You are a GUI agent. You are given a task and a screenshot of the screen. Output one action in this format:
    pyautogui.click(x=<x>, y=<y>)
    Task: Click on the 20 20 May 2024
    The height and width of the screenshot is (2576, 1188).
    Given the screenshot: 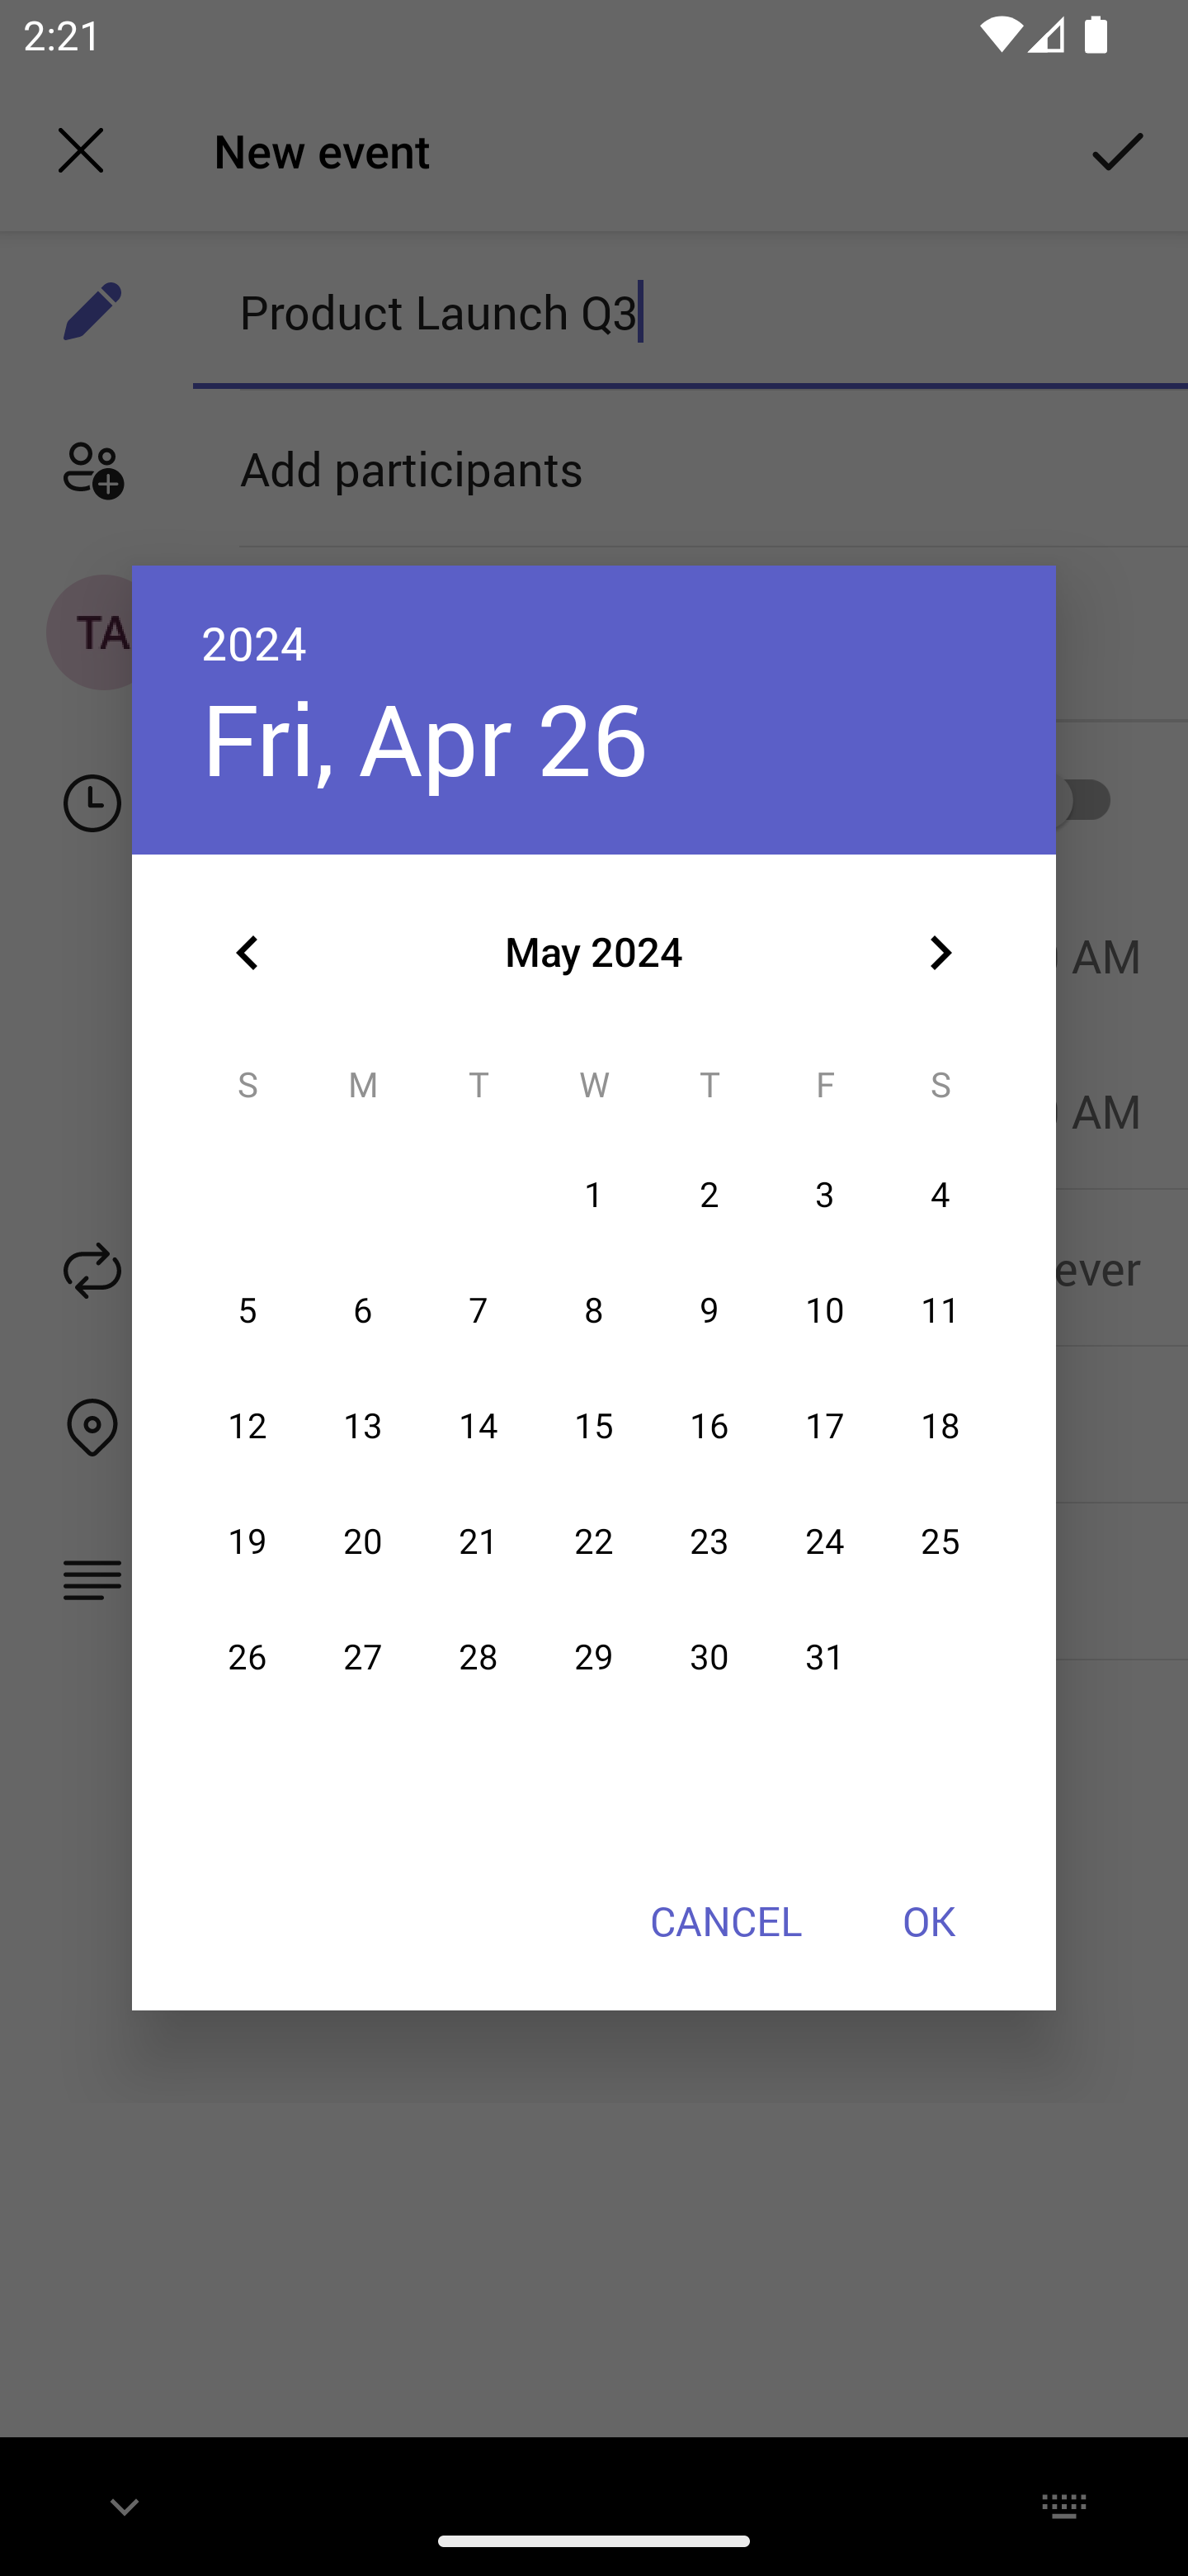 What is the action you would take?
    pyautogui.click(x=363, y=1541)
    